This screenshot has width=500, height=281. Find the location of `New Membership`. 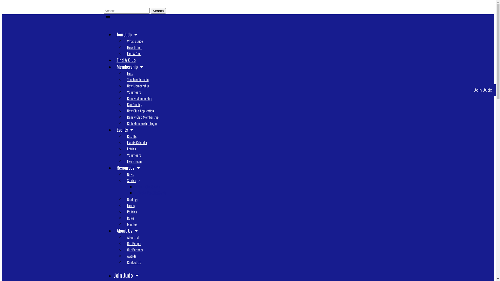

New Membership is located at coordinates (137, 86).